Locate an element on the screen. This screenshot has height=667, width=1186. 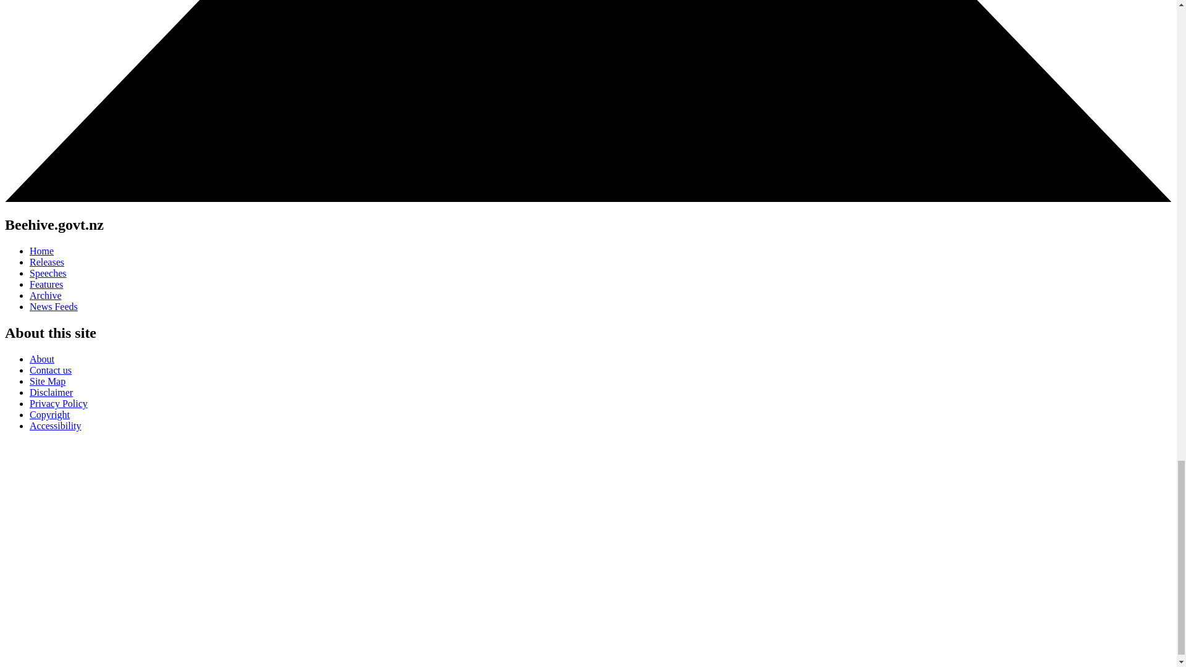
Home is located at coordinates (41, 251).